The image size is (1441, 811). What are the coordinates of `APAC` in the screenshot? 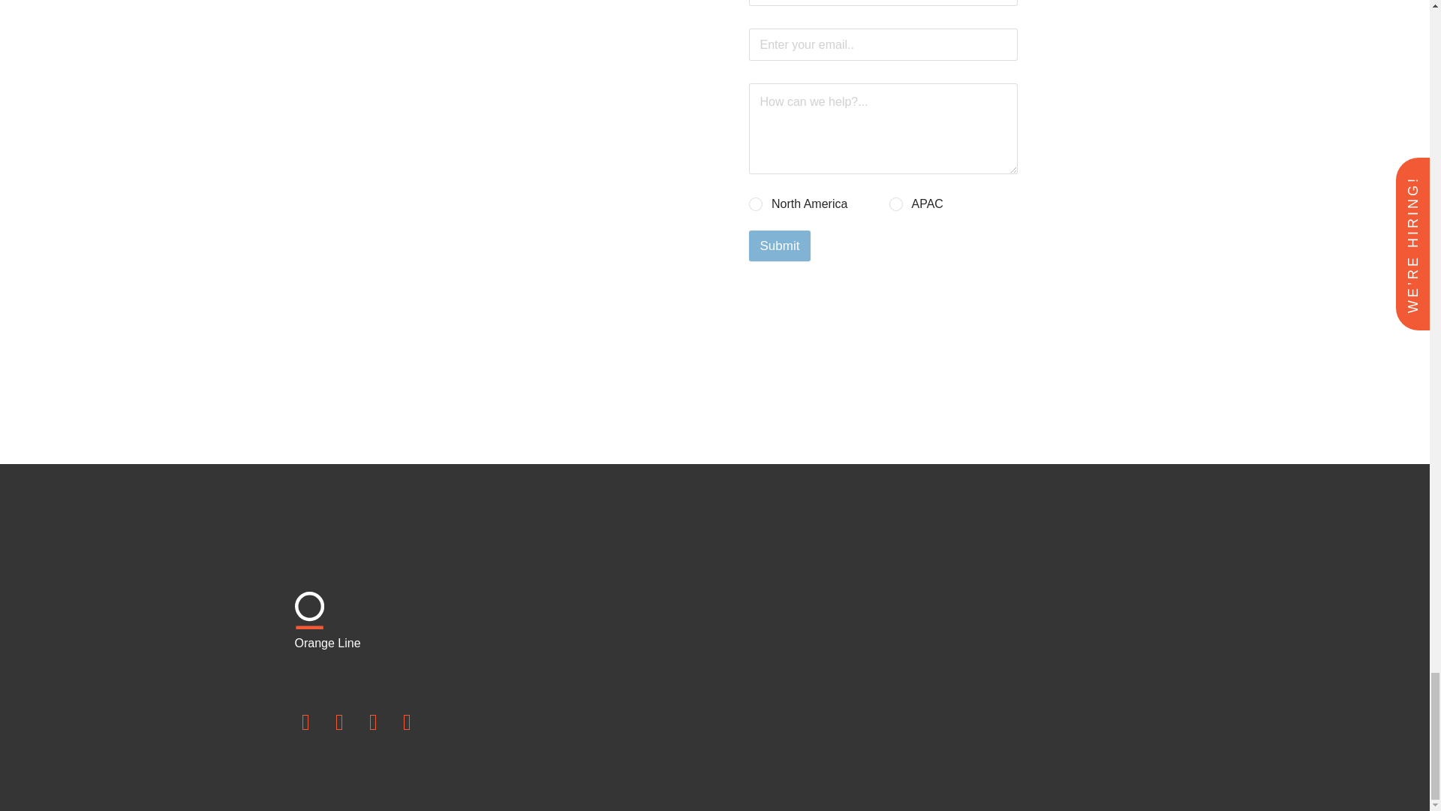 It's located at (896, 204).